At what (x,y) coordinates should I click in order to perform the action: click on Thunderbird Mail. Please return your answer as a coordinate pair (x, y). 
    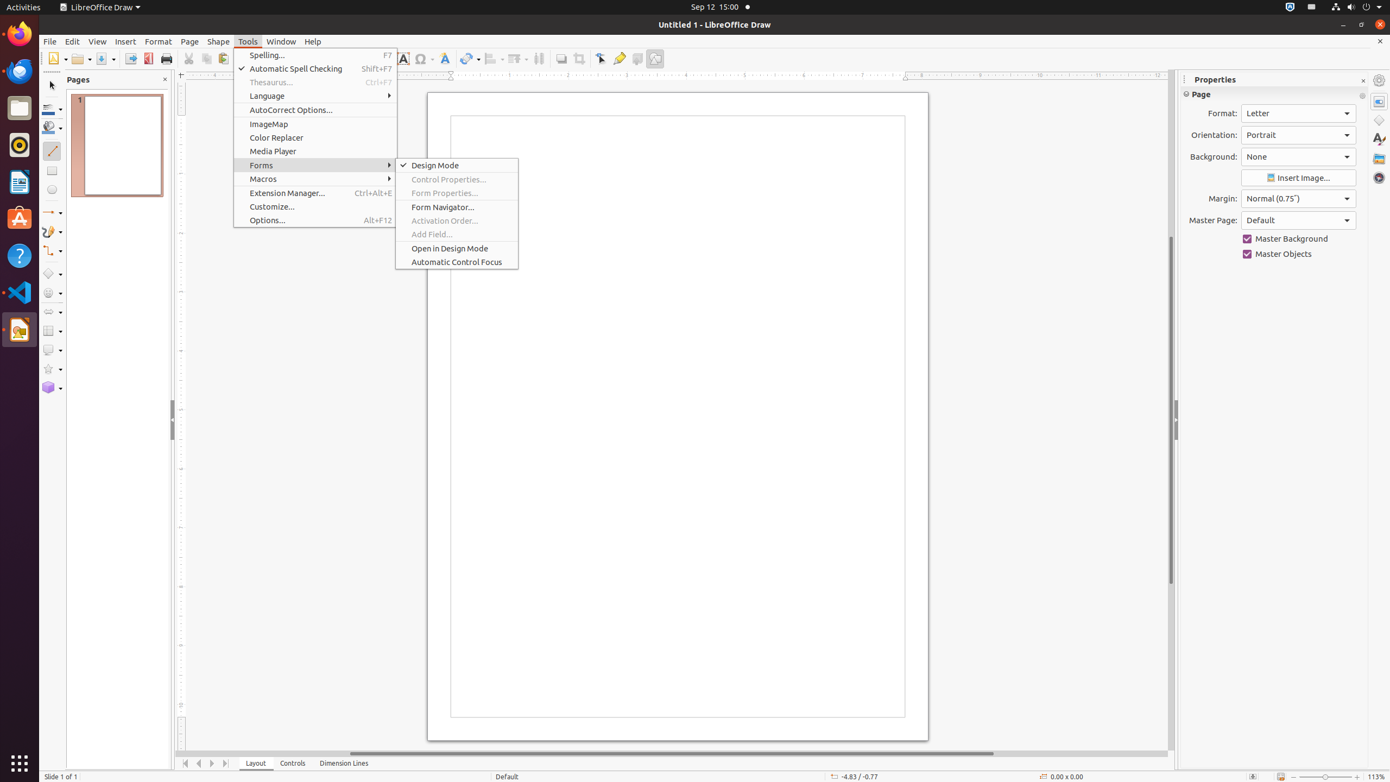
    Looking at the image, I should click on (20, 71).